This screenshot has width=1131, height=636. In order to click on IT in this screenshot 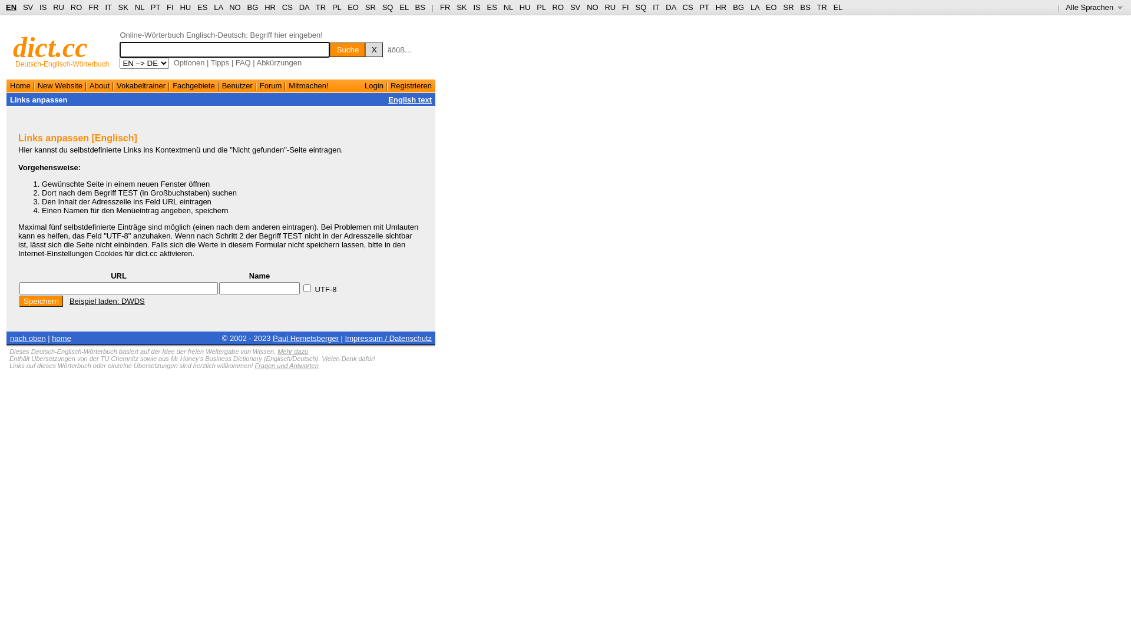, I will do `click(108, 7)`.